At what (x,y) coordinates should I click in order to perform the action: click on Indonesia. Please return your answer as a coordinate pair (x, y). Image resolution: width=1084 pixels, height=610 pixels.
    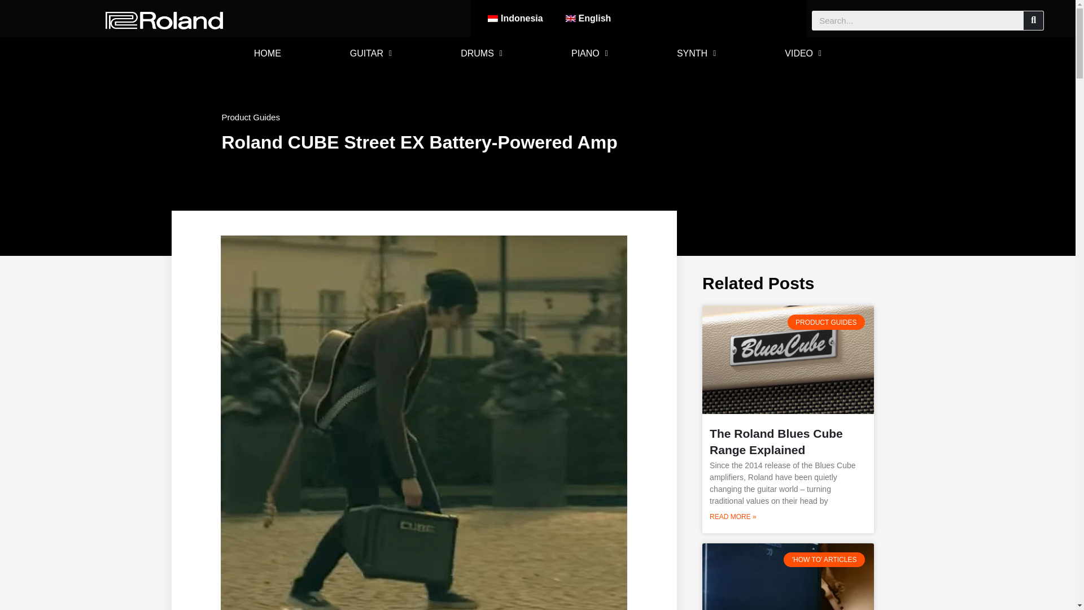
    Looking at the image, I should click on (515, 18).